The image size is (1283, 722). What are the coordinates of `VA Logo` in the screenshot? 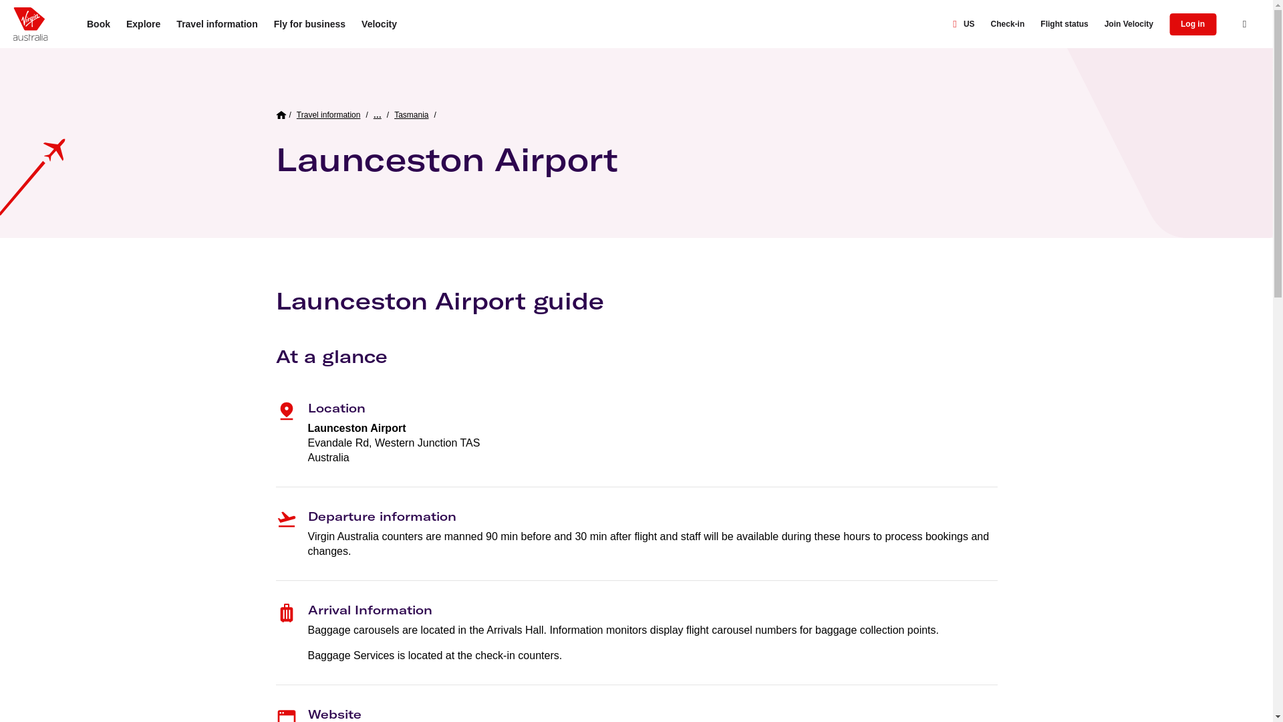 It's located at (30, 23).